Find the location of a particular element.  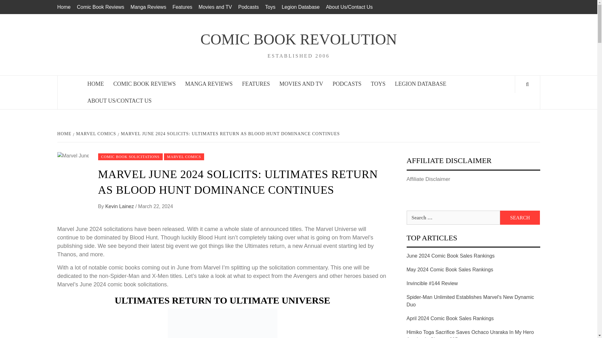

COMIC BOOK REVIEWS is located at coordinates (144, 84).